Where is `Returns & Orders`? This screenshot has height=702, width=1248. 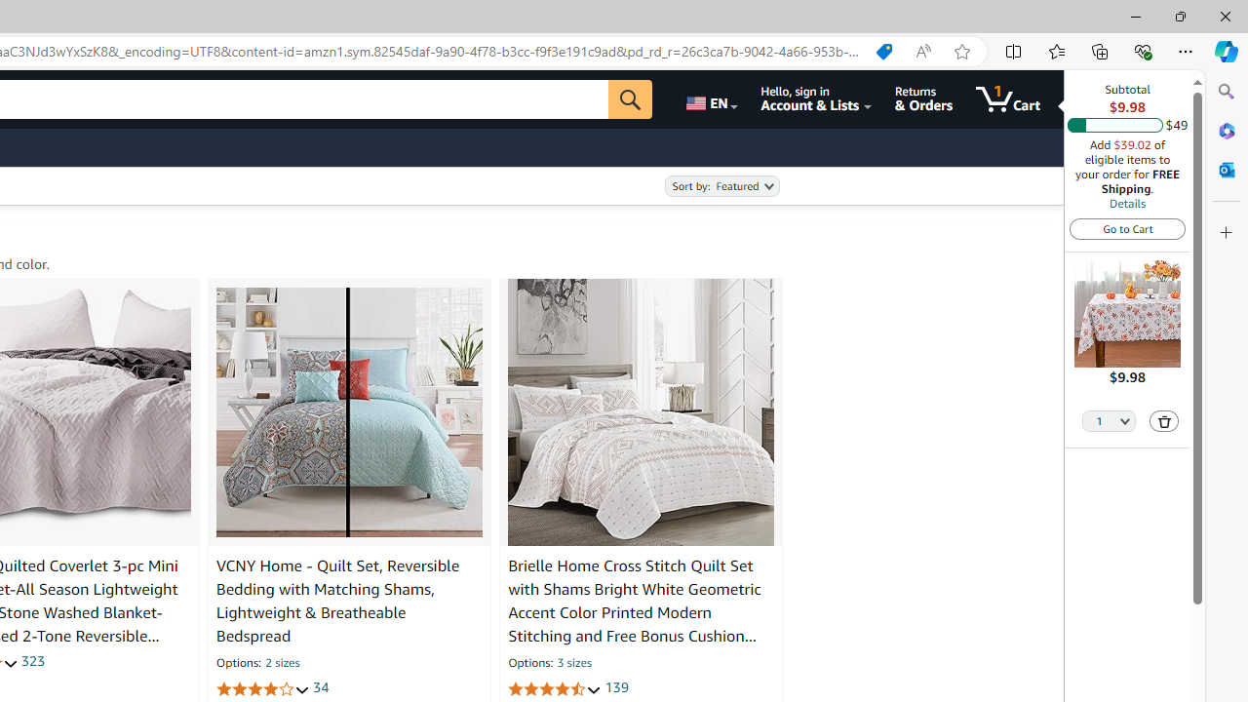
Returns & Orders is located at coordinates (922, 99).